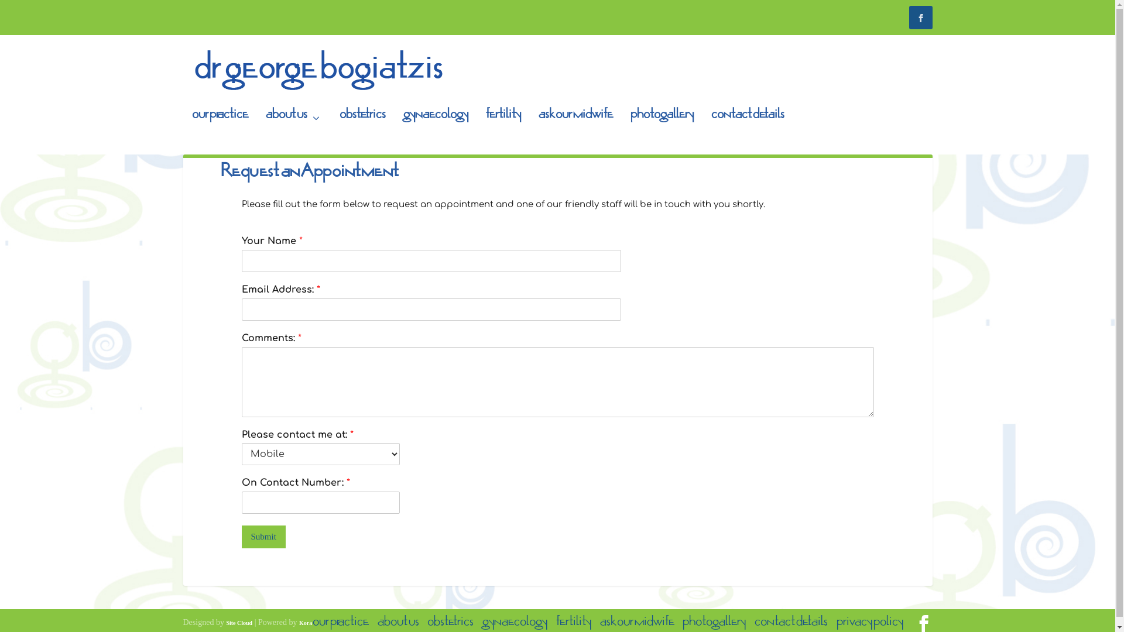  Describe the element at coordinates (503, 134) in the screenshot. I see `fertility` at that location.